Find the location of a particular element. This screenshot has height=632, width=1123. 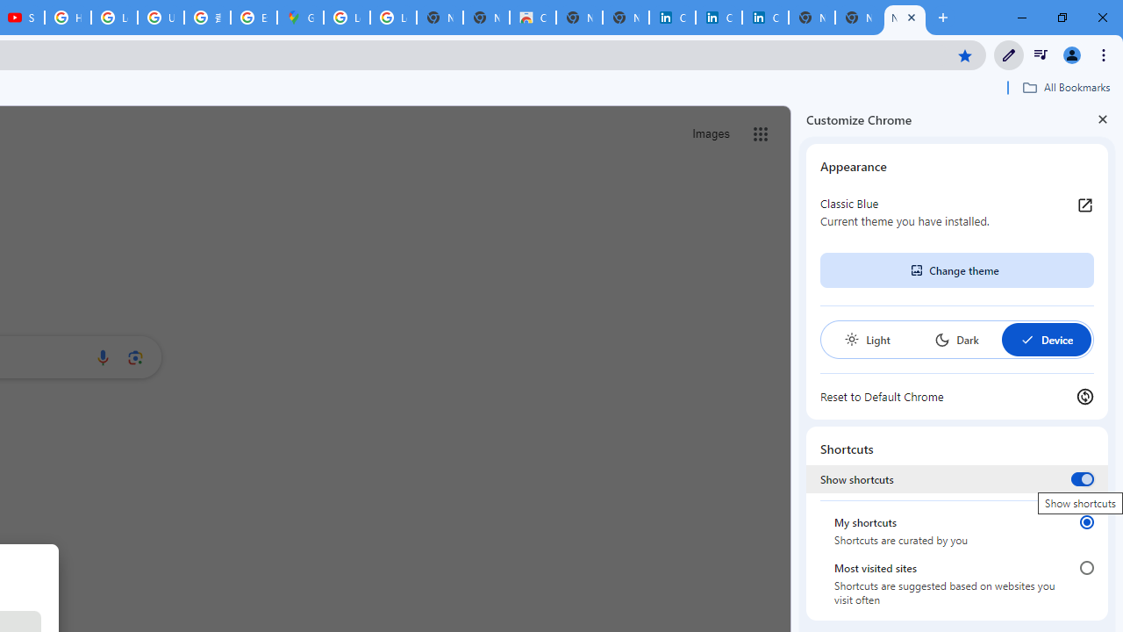

Classic Blue Current theme you have installed. is located at coordinates (957, 212).